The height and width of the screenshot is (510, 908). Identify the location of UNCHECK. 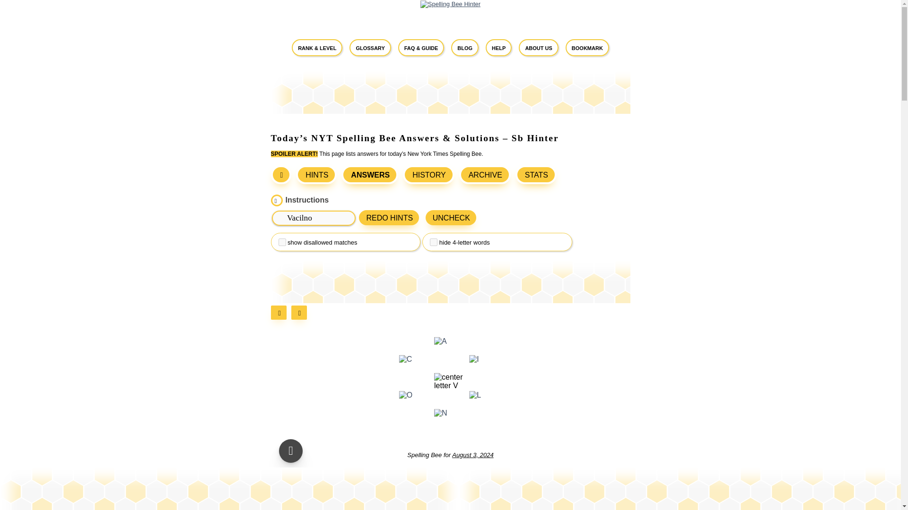
(451, 217).